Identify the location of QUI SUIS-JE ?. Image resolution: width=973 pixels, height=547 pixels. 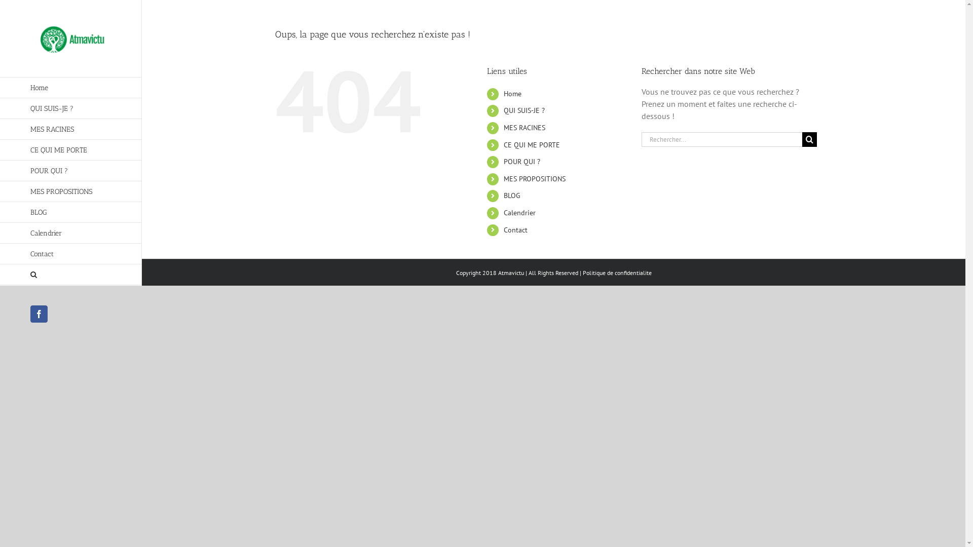
(71, 108).